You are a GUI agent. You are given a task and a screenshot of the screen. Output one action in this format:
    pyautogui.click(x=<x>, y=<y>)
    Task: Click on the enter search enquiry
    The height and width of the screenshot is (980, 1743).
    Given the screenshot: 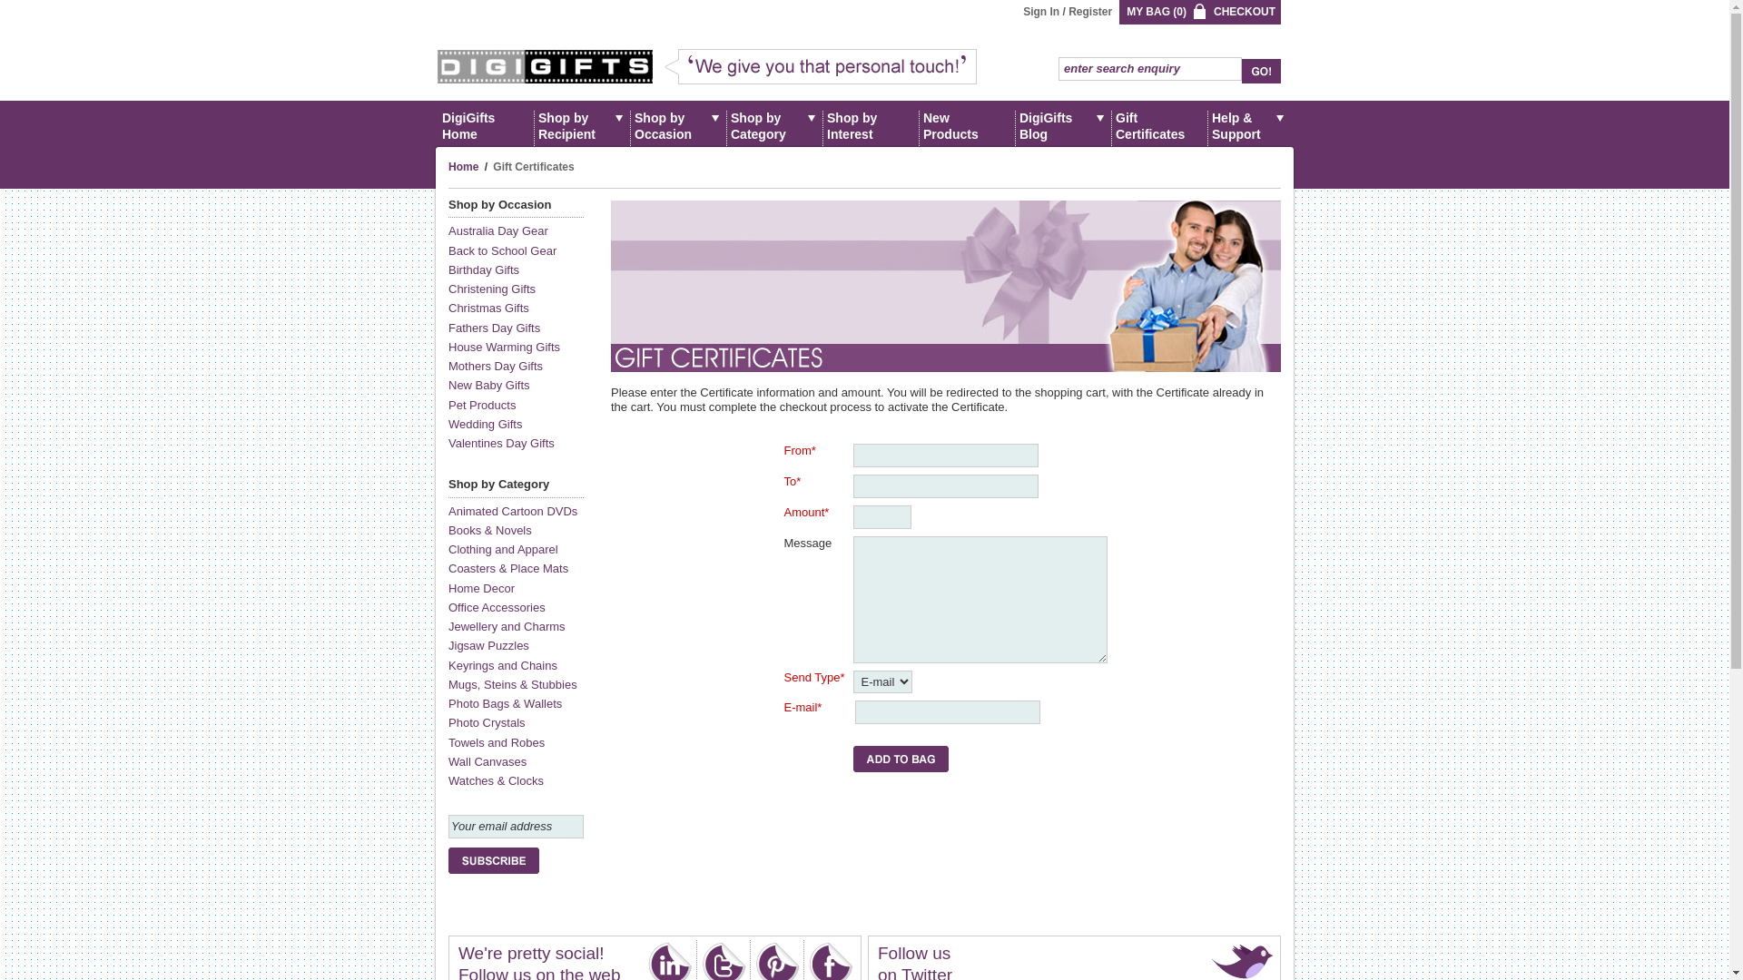 What is the action you would take?
    pyautogui.click(x=1150, y=69)
    